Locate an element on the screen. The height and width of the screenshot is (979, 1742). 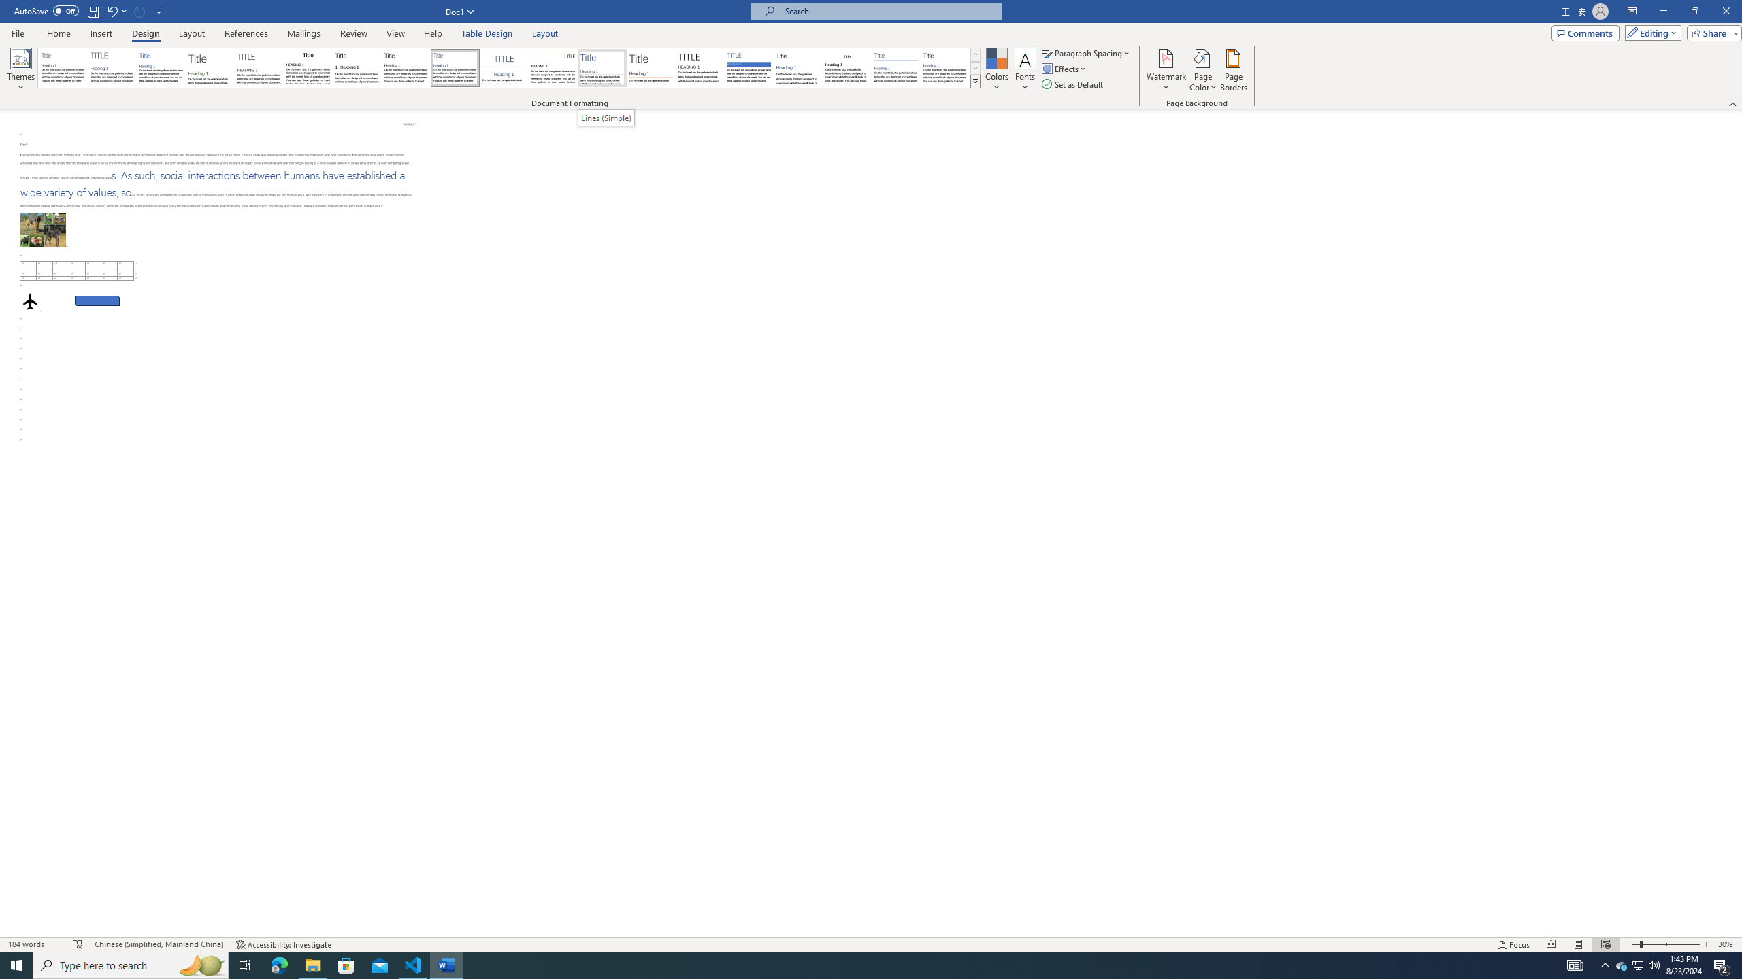
Basic (Simple) is located at coordinates (162, 68).